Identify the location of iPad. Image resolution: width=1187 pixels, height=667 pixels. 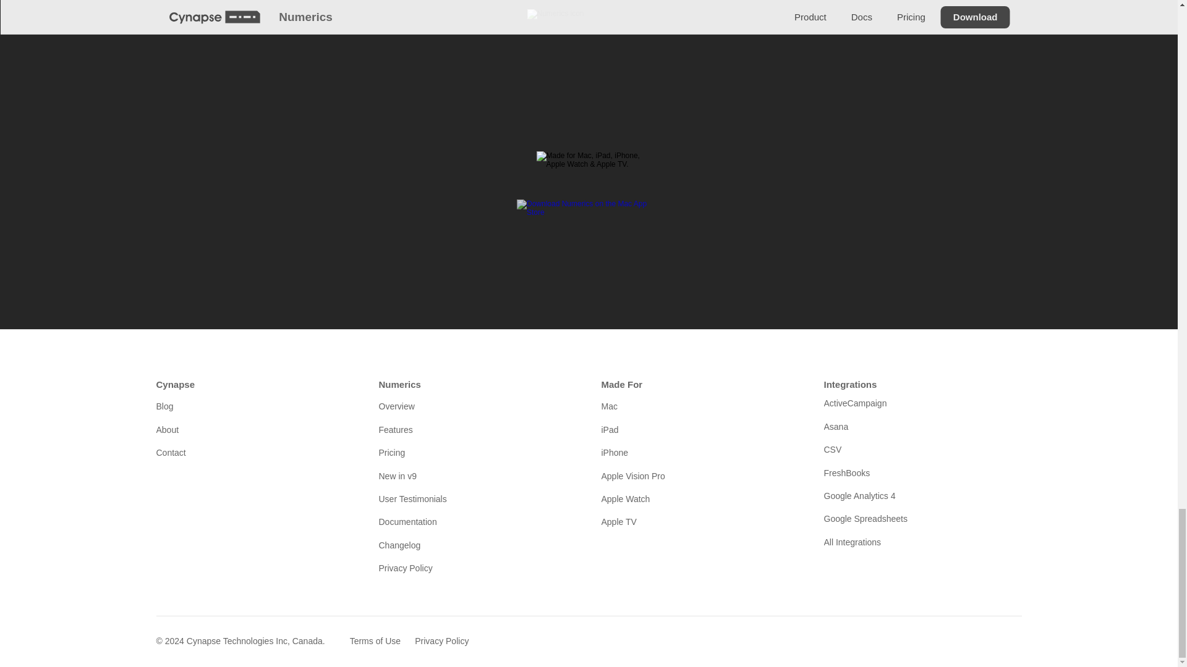
(700, 430).